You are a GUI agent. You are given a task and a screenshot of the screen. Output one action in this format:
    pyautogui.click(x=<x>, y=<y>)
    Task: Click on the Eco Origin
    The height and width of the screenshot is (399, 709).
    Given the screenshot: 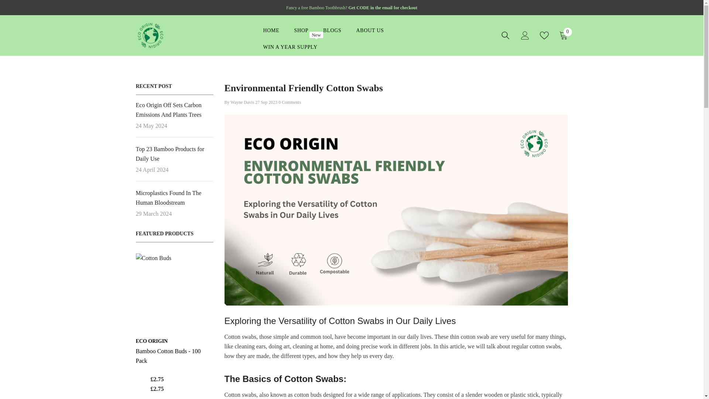 What is the action you would take?
    pyautogui.click(x=152, y=341)
    